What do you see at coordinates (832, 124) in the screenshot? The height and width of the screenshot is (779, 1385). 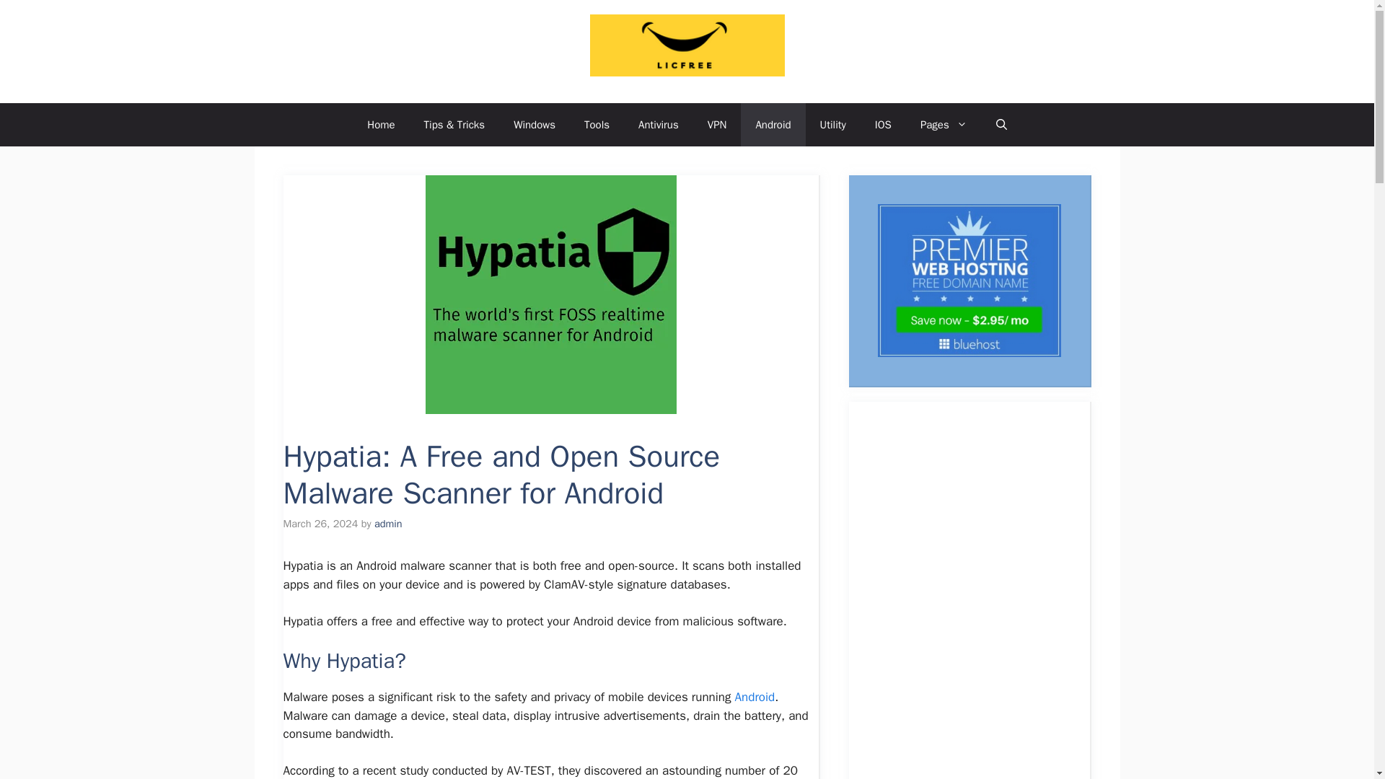 I see `Utility` at bounding box center [832, 124].